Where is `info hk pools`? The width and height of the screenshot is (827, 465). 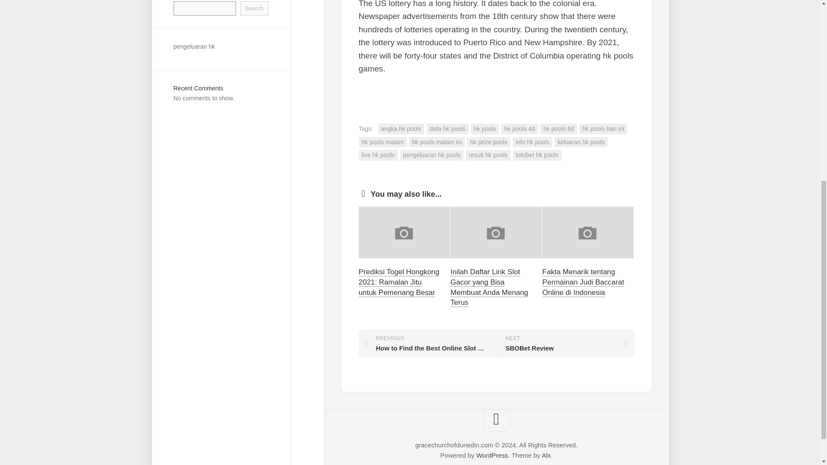 info hk pools is located at coordinates (532, 142).